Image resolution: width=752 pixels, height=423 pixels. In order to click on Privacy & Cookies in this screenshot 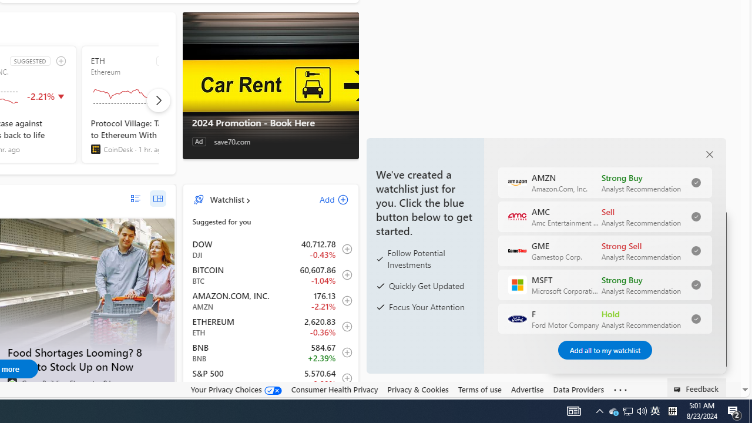, I will do `click(418, 390)`.